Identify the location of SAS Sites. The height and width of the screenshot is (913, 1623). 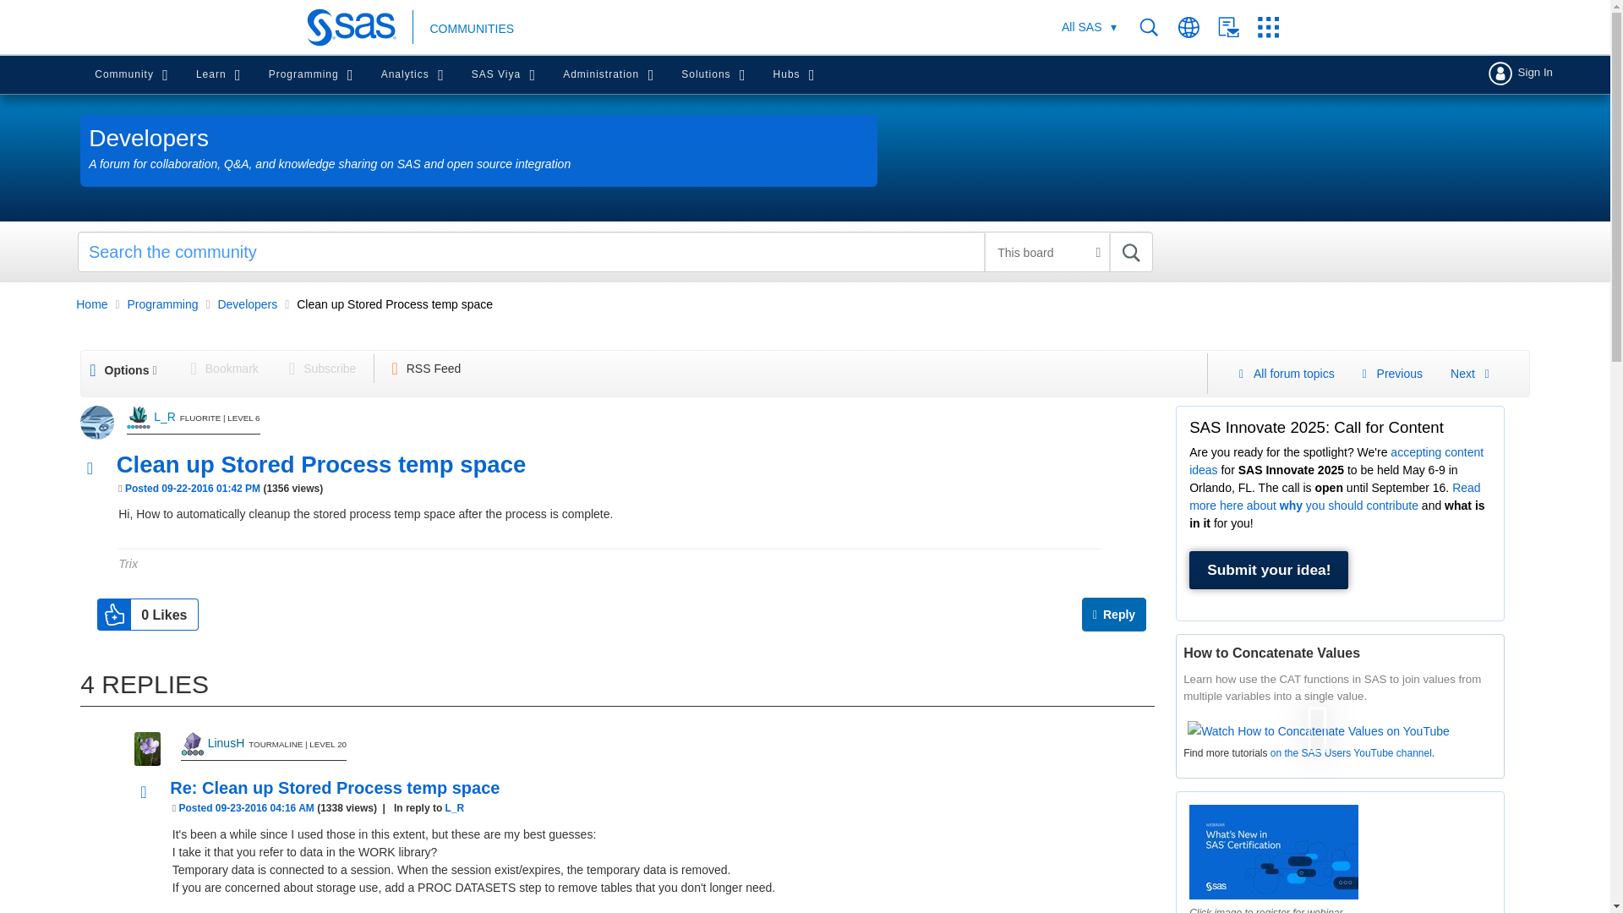
(1274, 27).